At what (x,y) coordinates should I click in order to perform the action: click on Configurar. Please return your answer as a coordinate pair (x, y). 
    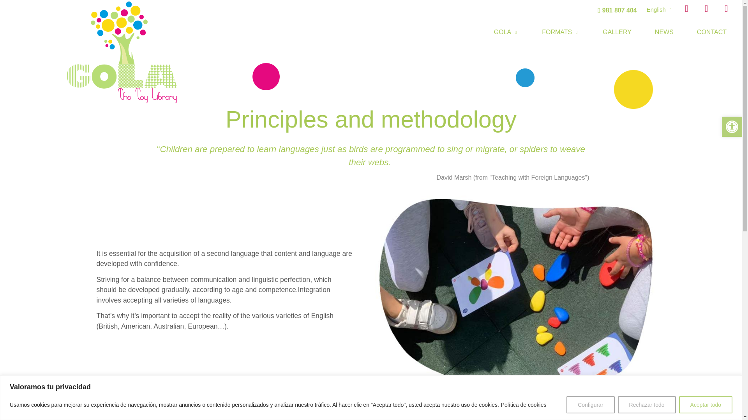
    Looking at the image, I should click on (590, 404).